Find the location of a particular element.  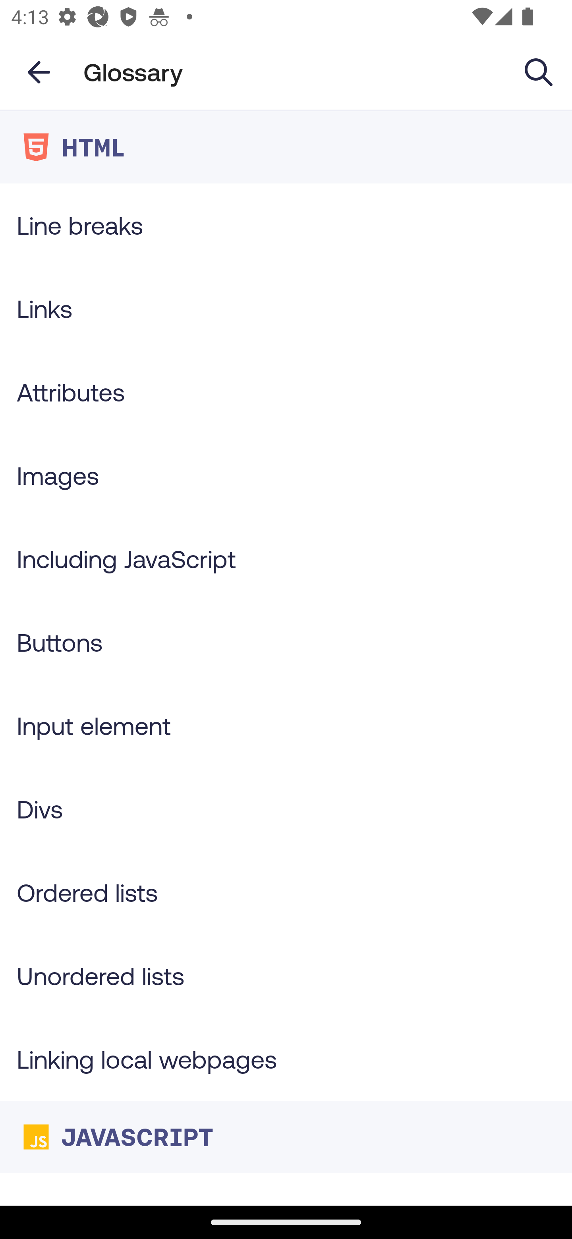

Buttons is located at coordinates (286, 643).